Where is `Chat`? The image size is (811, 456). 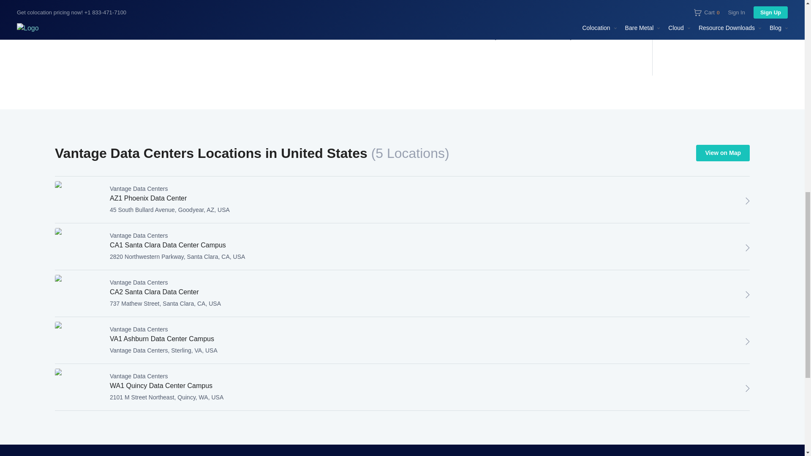
Chat is located at coordinates (748, 388).